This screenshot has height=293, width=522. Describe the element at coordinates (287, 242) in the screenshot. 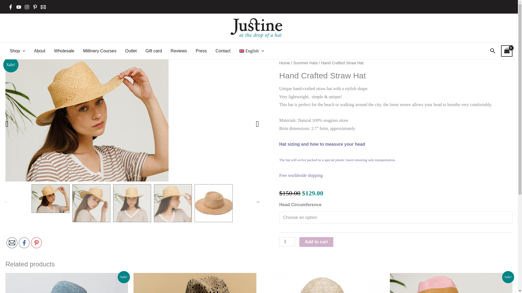

I see `1` at that location.